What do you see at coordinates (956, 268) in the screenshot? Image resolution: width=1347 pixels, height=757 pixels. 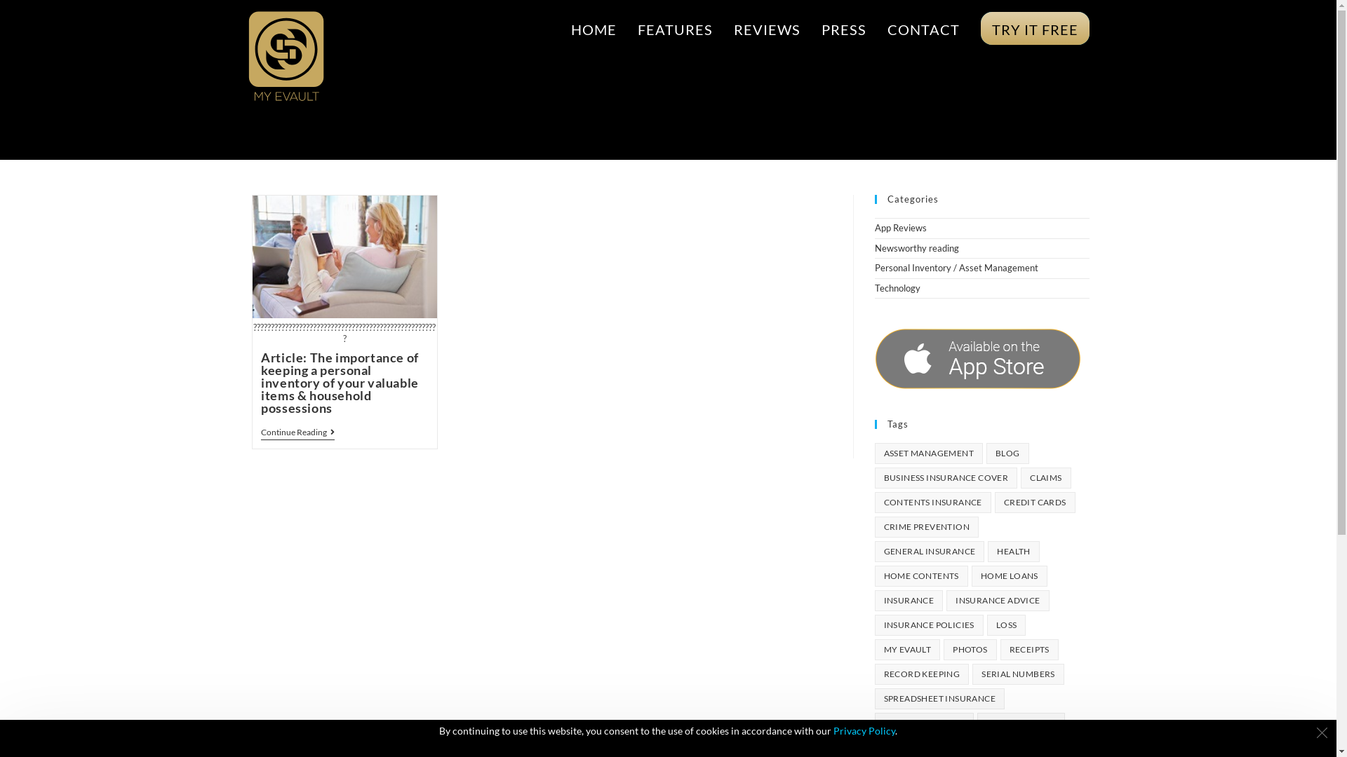 I see `Personal Inventory / Asset Management` at bounding box center [956, 268].